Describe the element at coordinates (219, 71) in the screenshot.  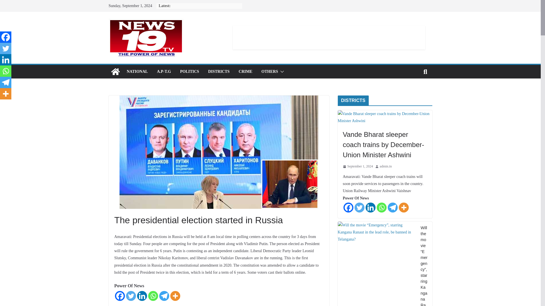
I see `DISTRICTS` at that location.